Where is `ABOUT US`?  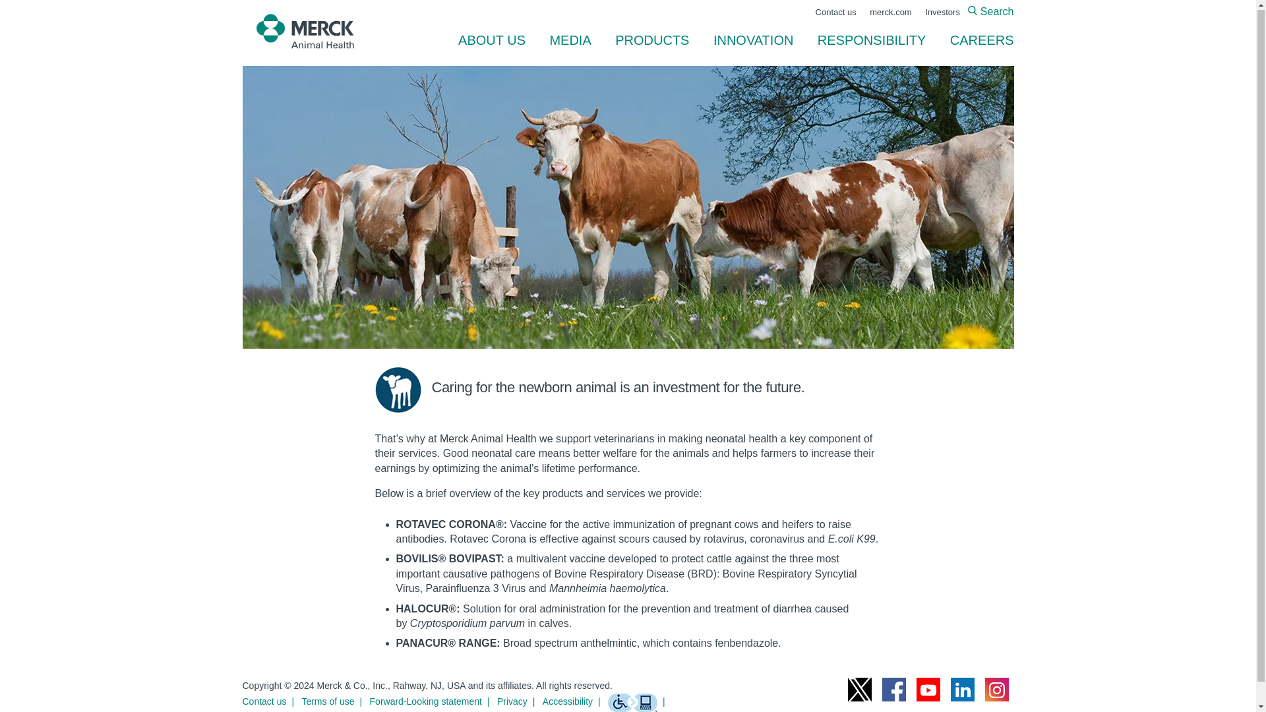 ABOUT US is located at coordinates (492, 40).